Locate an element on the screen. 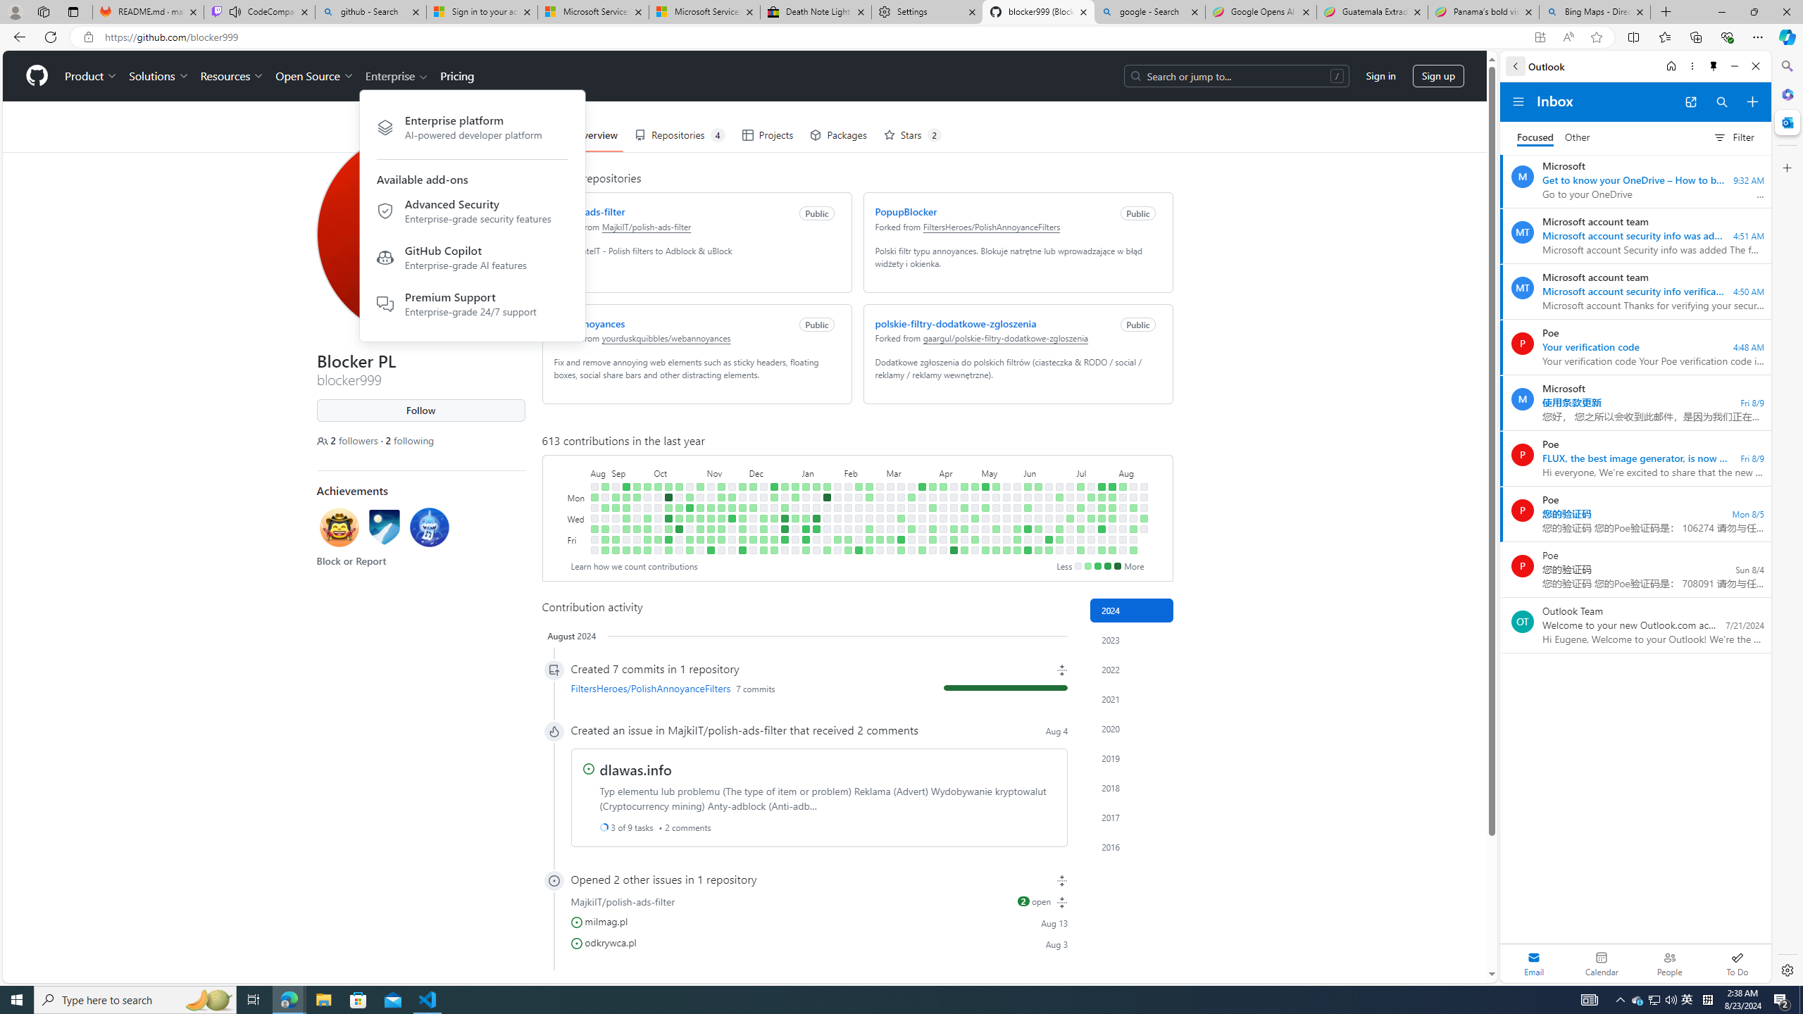 The image size is (1803, 1014). dlawas.info is located at coordinates (635, 769).